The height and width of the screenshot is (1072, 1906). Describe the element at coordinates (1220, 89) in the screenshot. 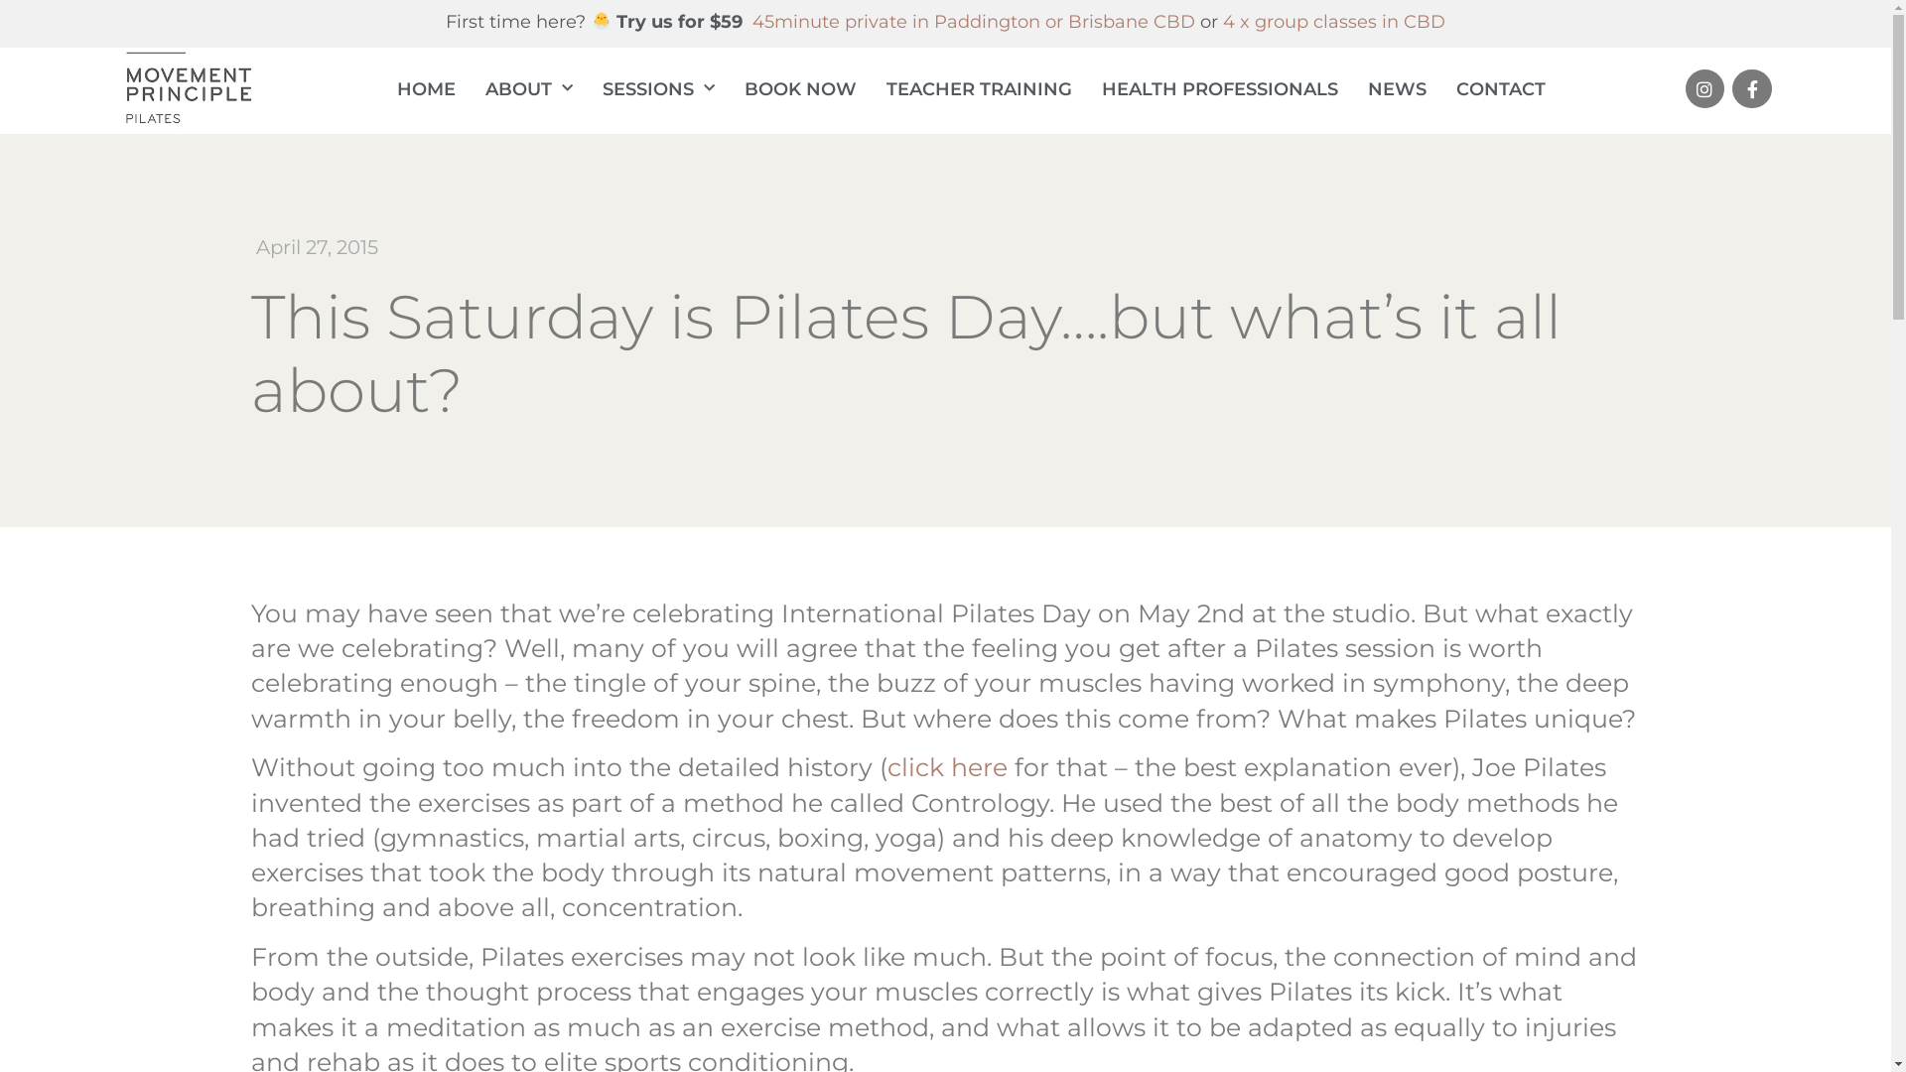

I see `HEALTH PROFESSIONALS` at that location.